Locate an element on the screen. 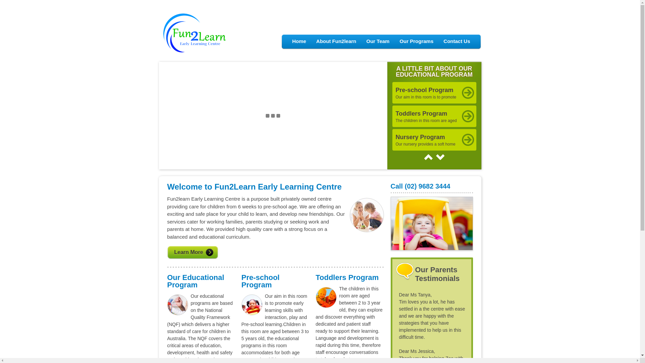  Next is located at coordinates (440, 157).